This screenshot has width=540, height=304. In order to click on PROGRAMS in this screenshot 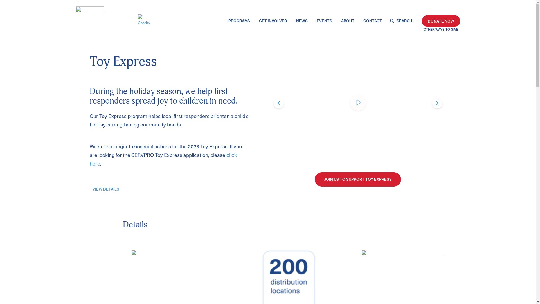, I will do `click(239, 22)`.